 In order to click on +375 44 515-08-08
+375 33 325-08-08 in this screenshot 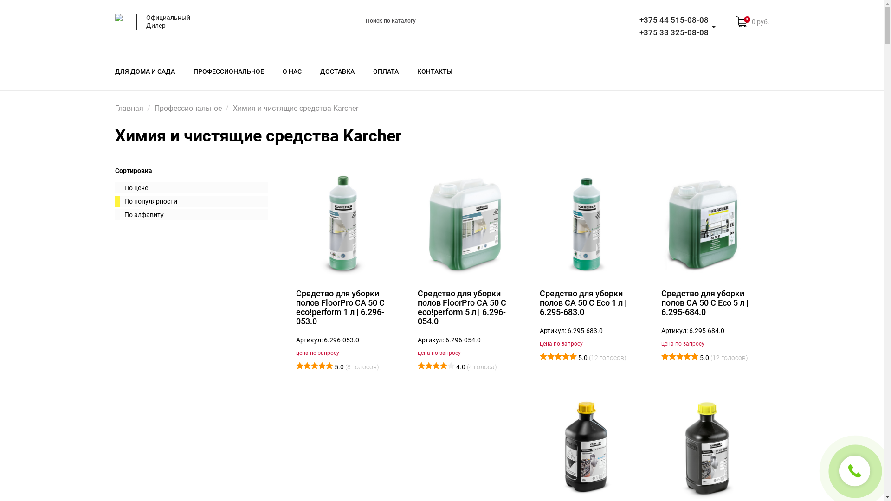, I will do `click(674, 26)`.